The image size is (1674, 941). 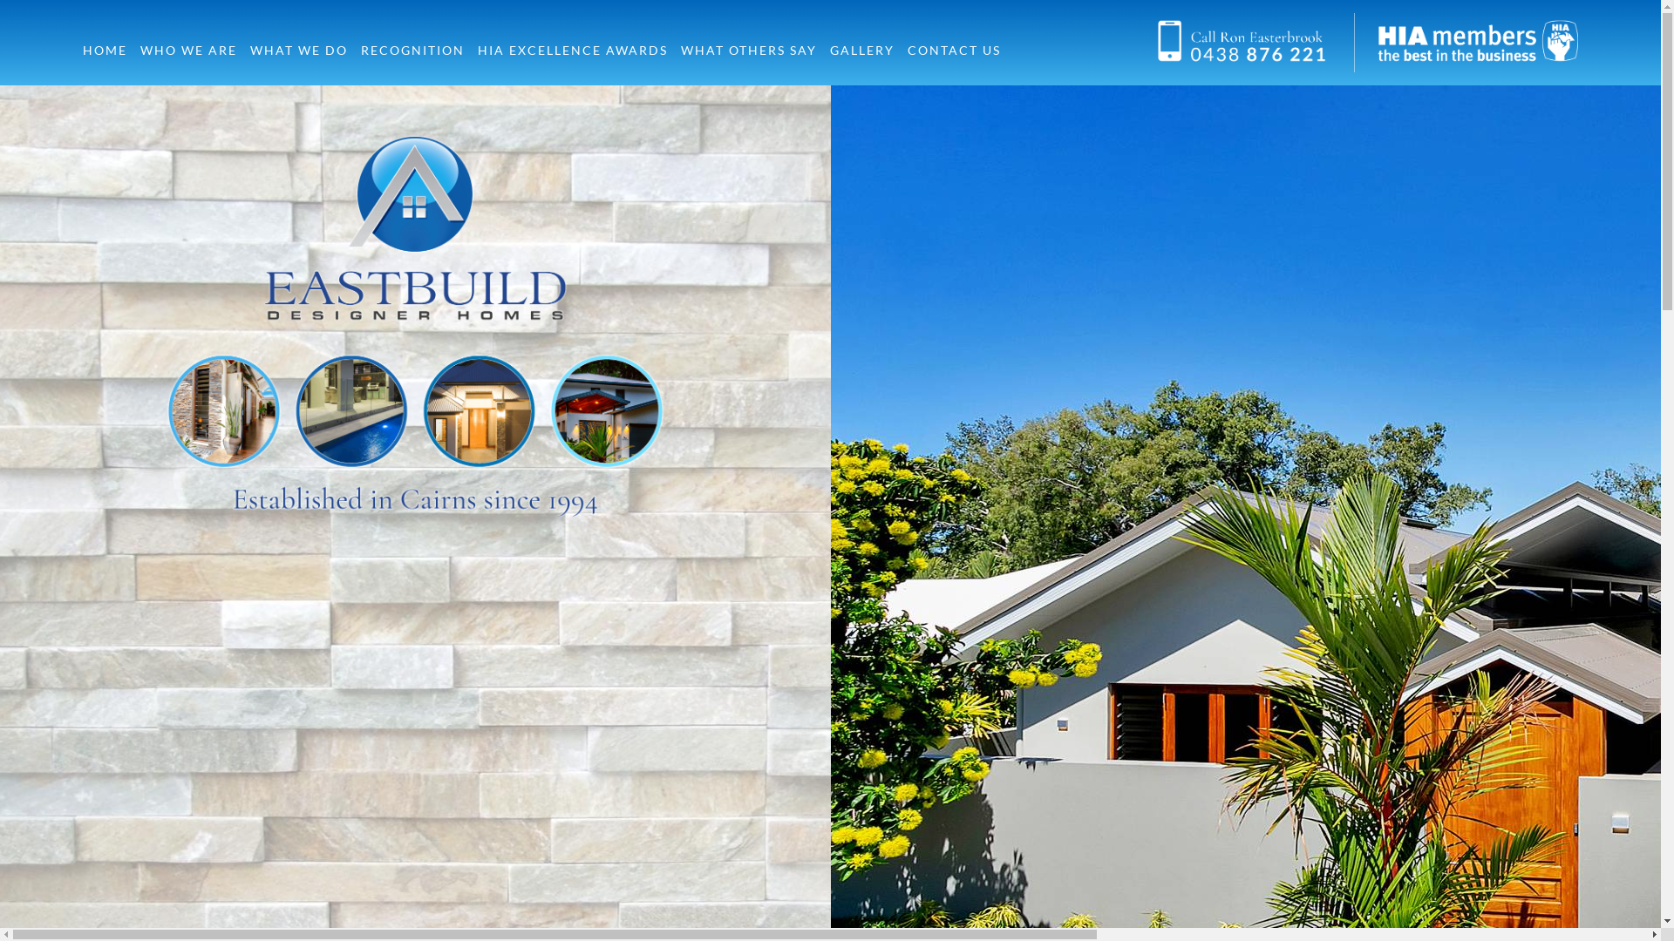 I want to click on WHAT OTHERS SAY, so click(x=749, y=51).